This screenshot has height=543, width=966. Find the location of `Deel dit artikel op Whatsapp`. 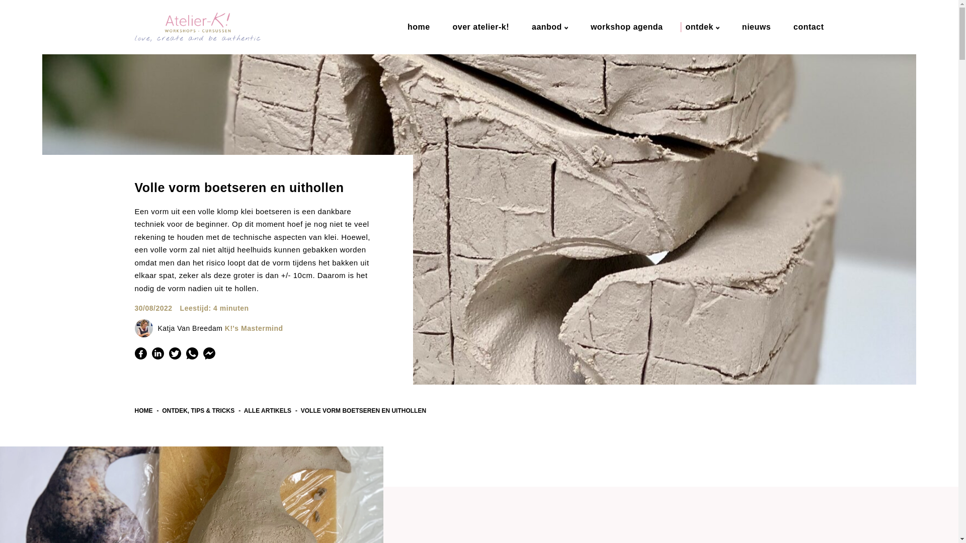

Deel dit artikel op Whatsapp is located at coordinates (192, 353).